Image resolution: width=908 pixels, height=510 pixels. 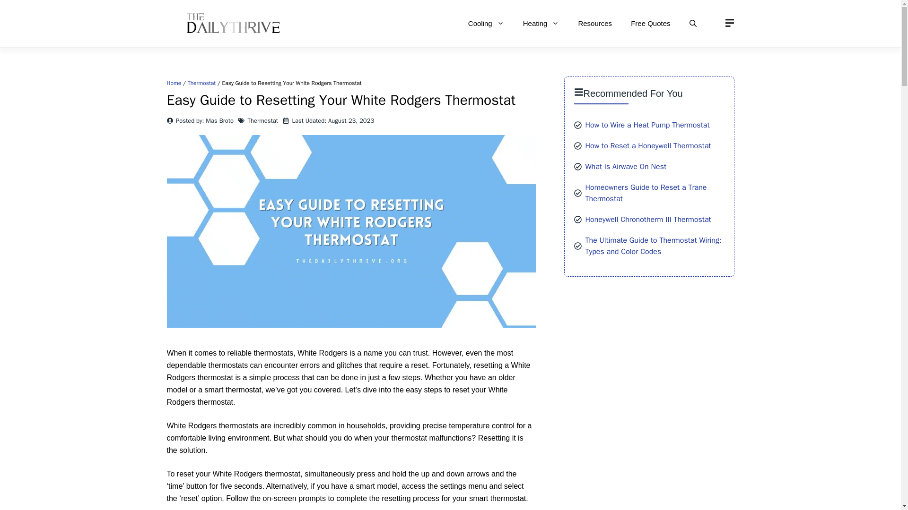 What do you see at coordinates (650, 24) in the screenshot?
I see `Free Quotes` at bounding box center [650, 24].